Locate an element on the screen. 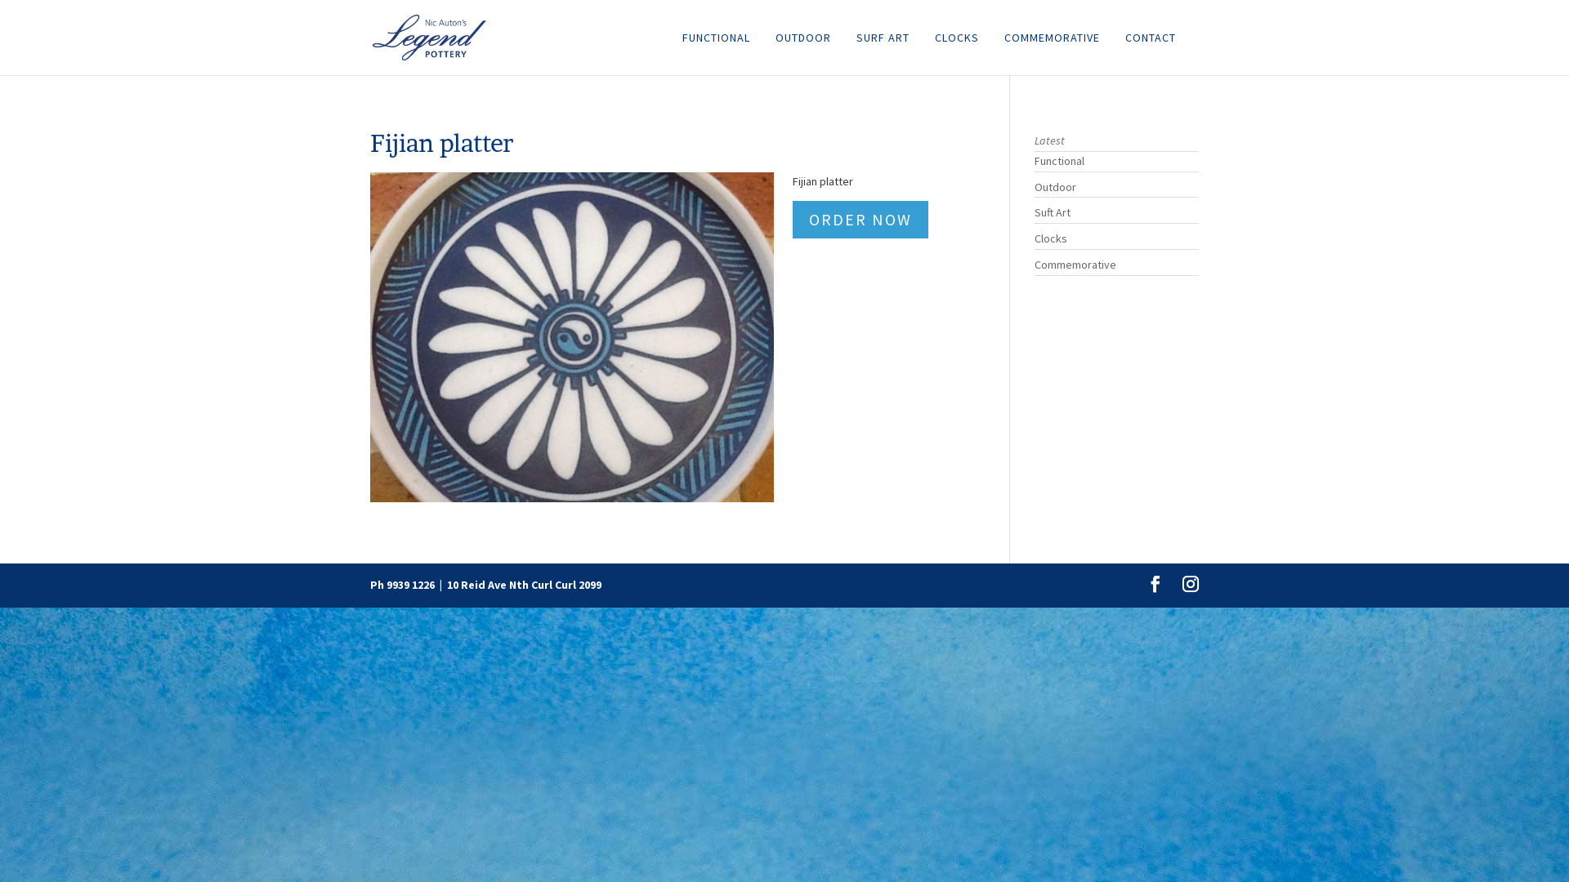  Outdoor is located at coordinates (1056, 187).